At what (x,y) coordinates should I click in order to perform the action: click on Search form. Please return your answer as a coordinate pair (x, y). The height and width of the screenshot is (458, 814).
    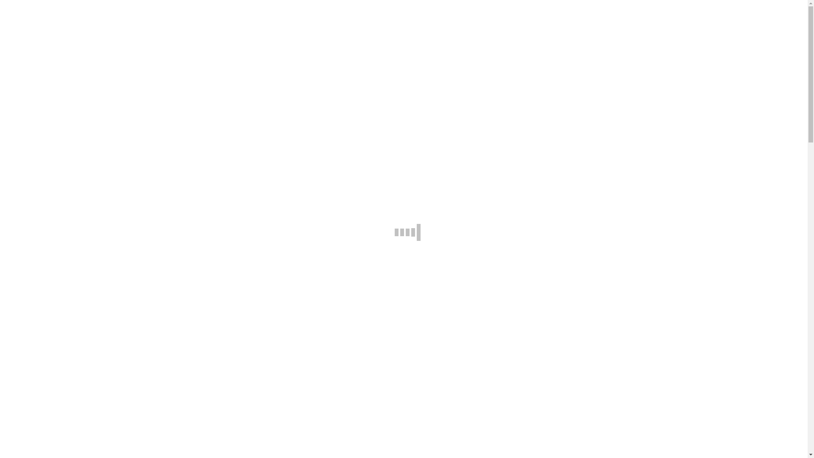
    Looking at the image, I should click on (41, 15).